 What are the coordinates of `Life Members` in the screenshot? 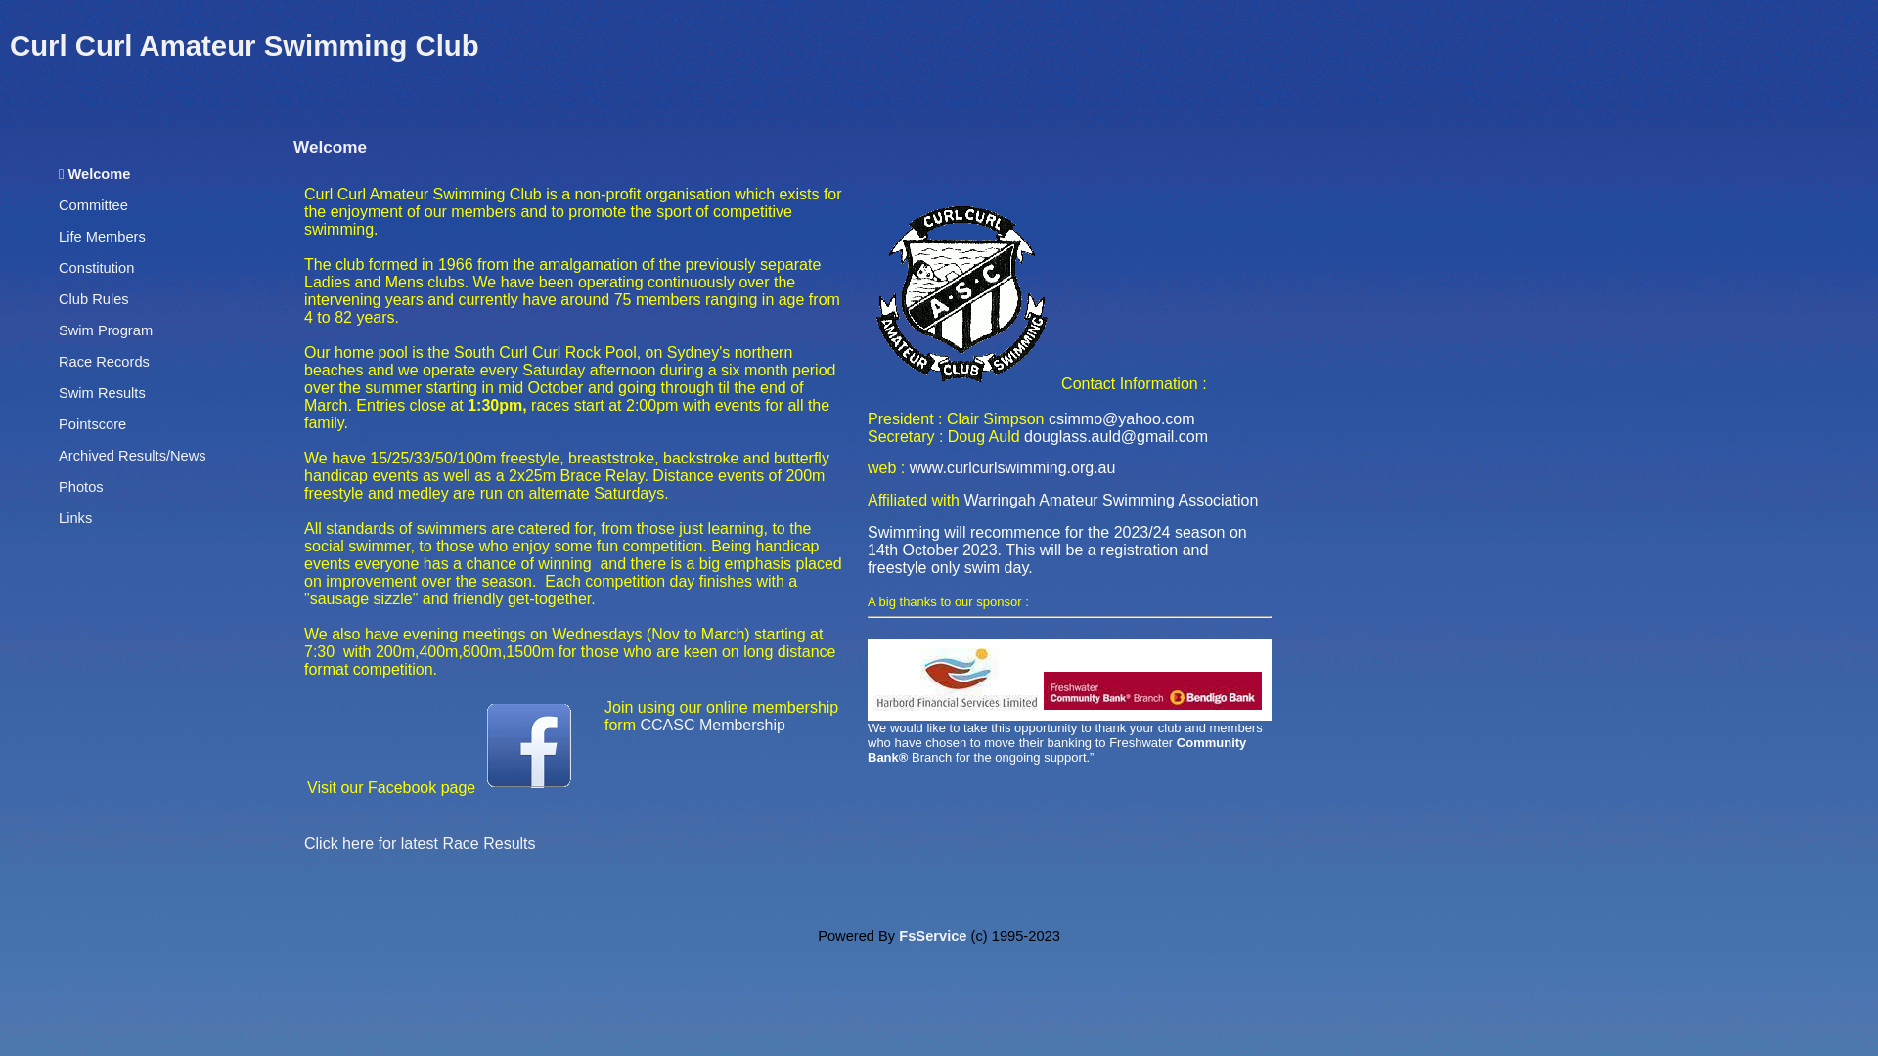 It's located at (102, 237).